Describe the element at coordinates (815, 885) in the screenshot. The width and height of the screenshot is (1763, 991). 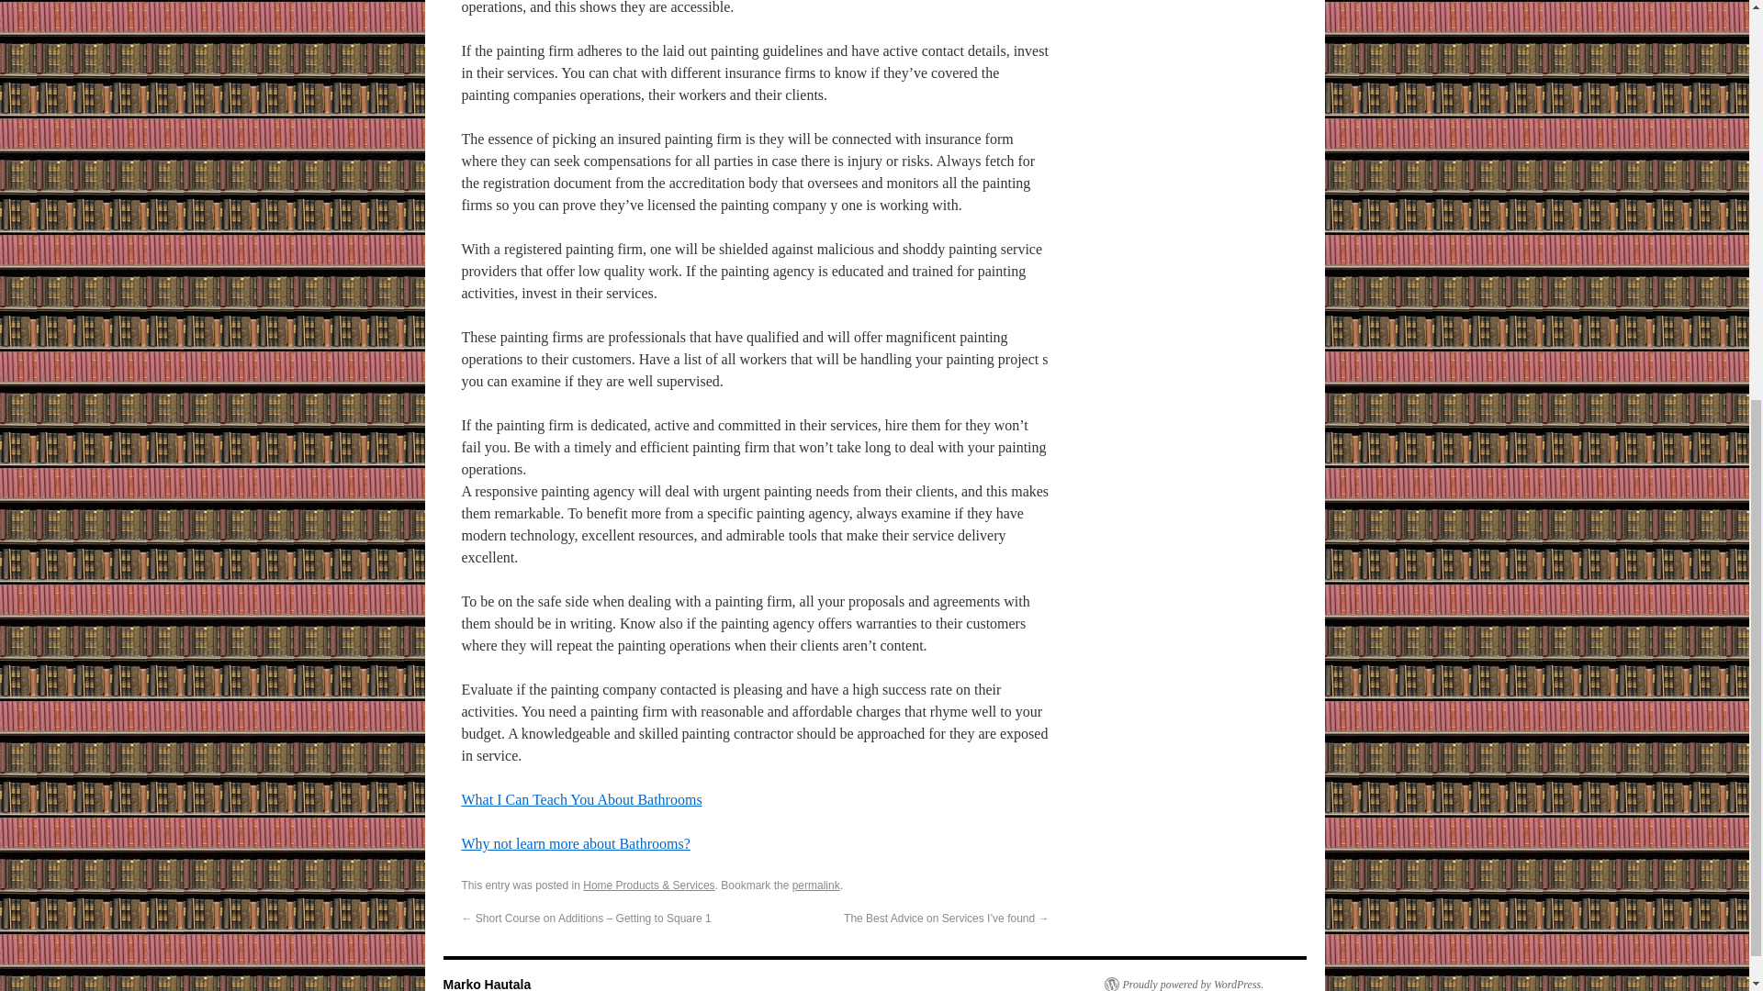
I see `permalink` at that location.